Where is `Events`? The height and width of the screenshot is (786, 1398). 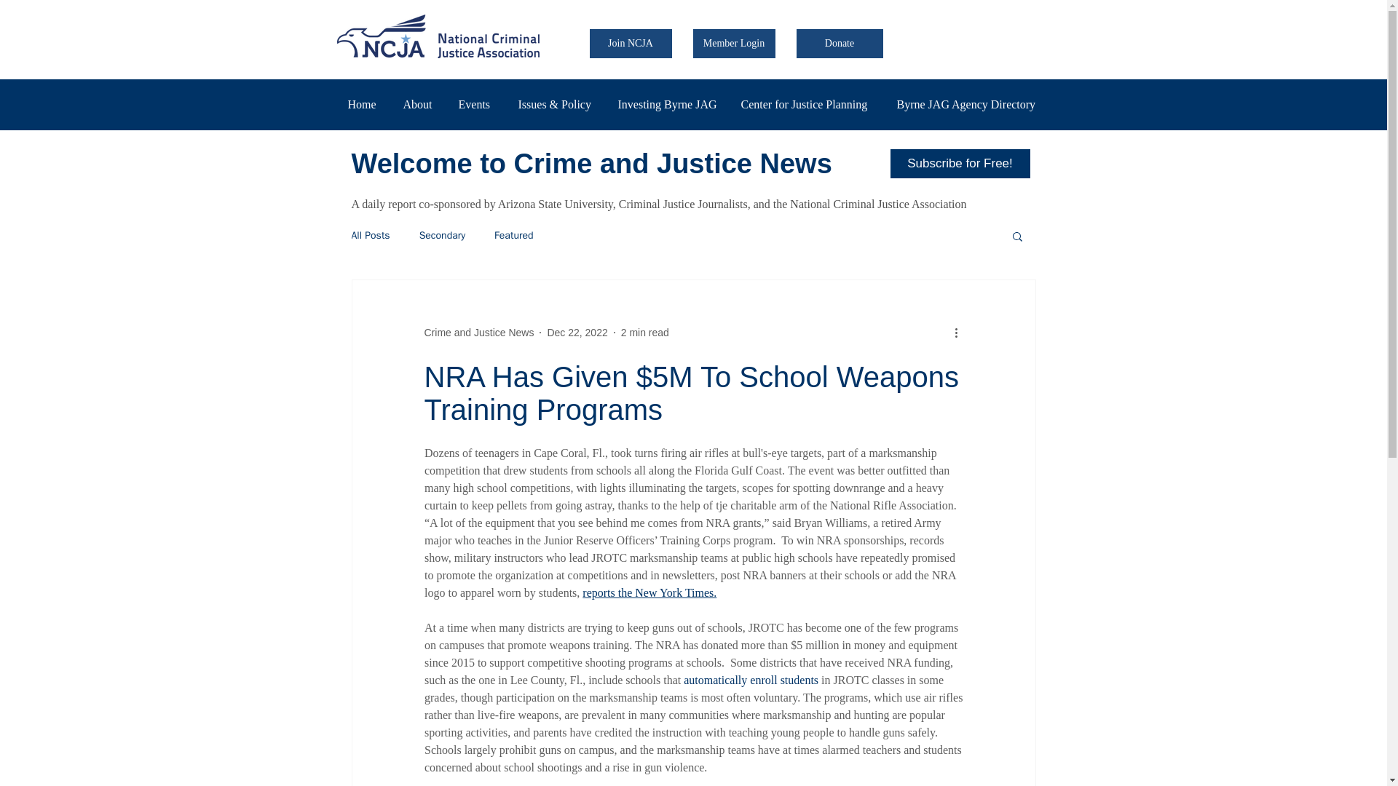
Events is located at coordinates (476, 104).